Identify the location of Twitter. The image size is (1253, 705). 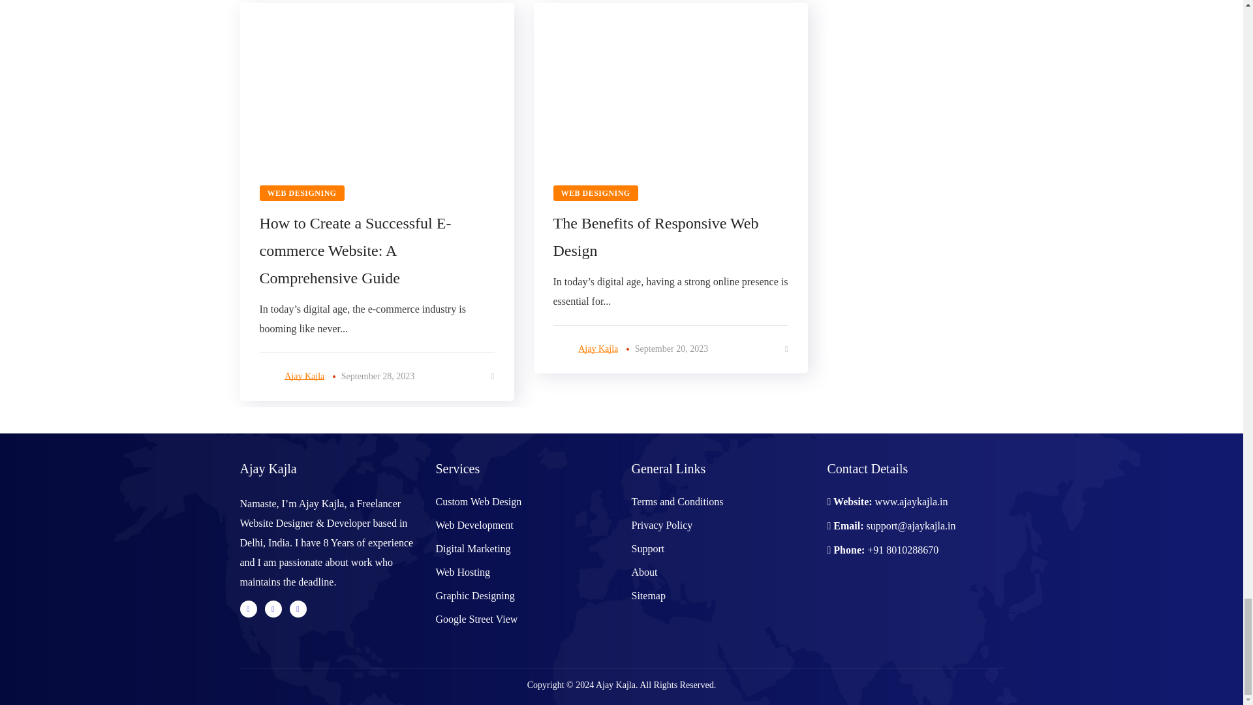
(248, 609).